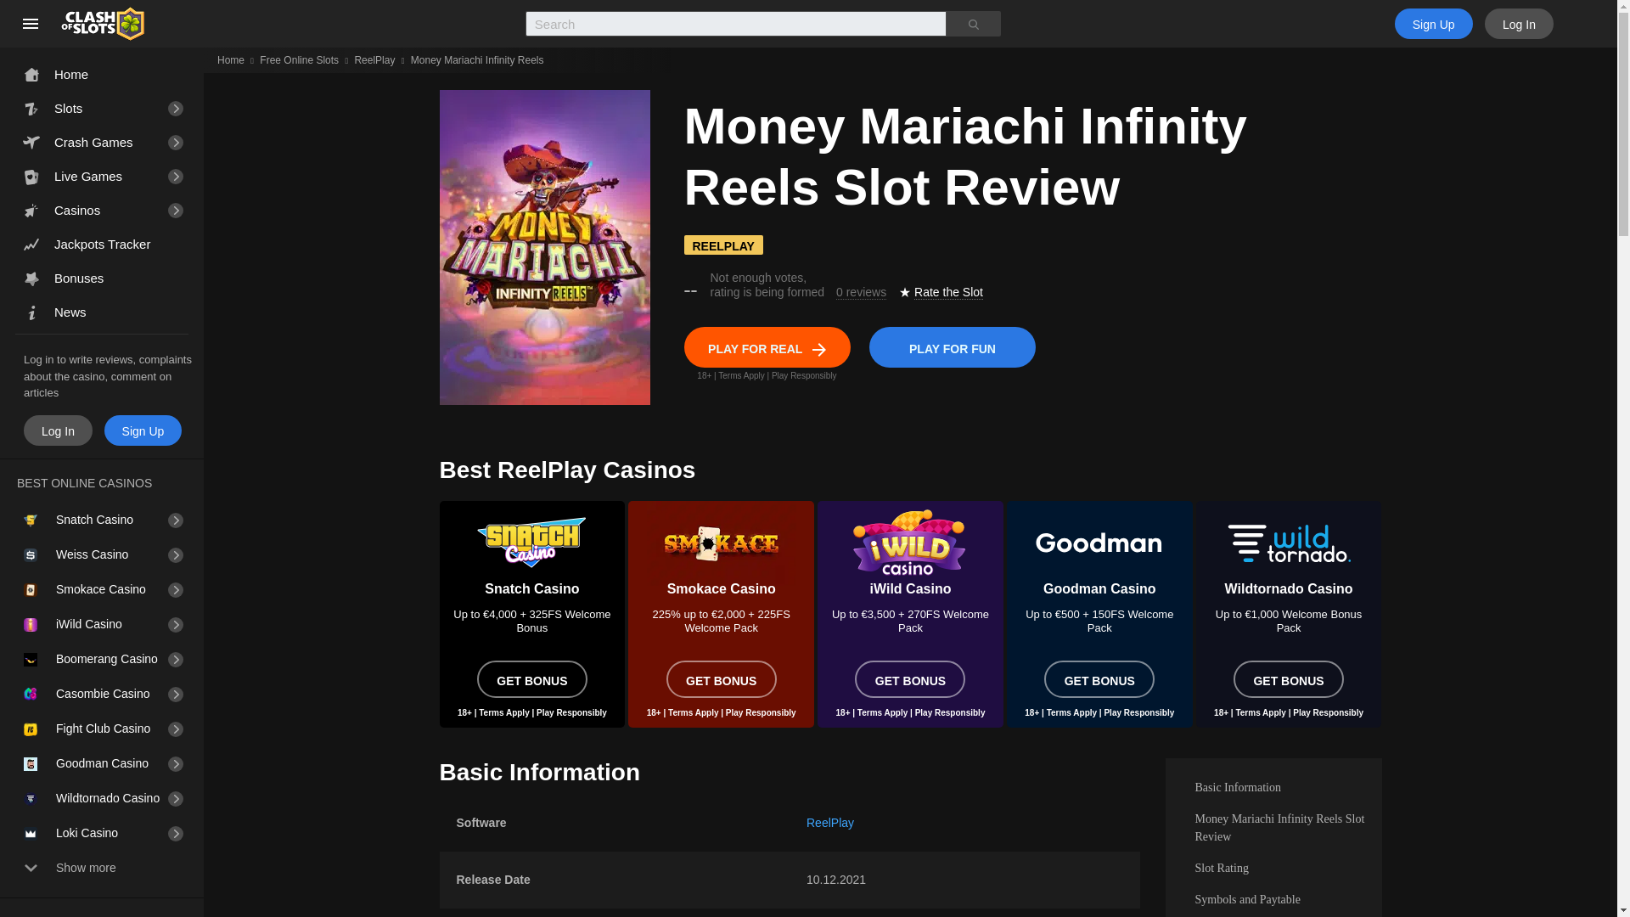  Describe the element at coordinates (861, 292) in the screenshot. I see `0 reviews` at that location.